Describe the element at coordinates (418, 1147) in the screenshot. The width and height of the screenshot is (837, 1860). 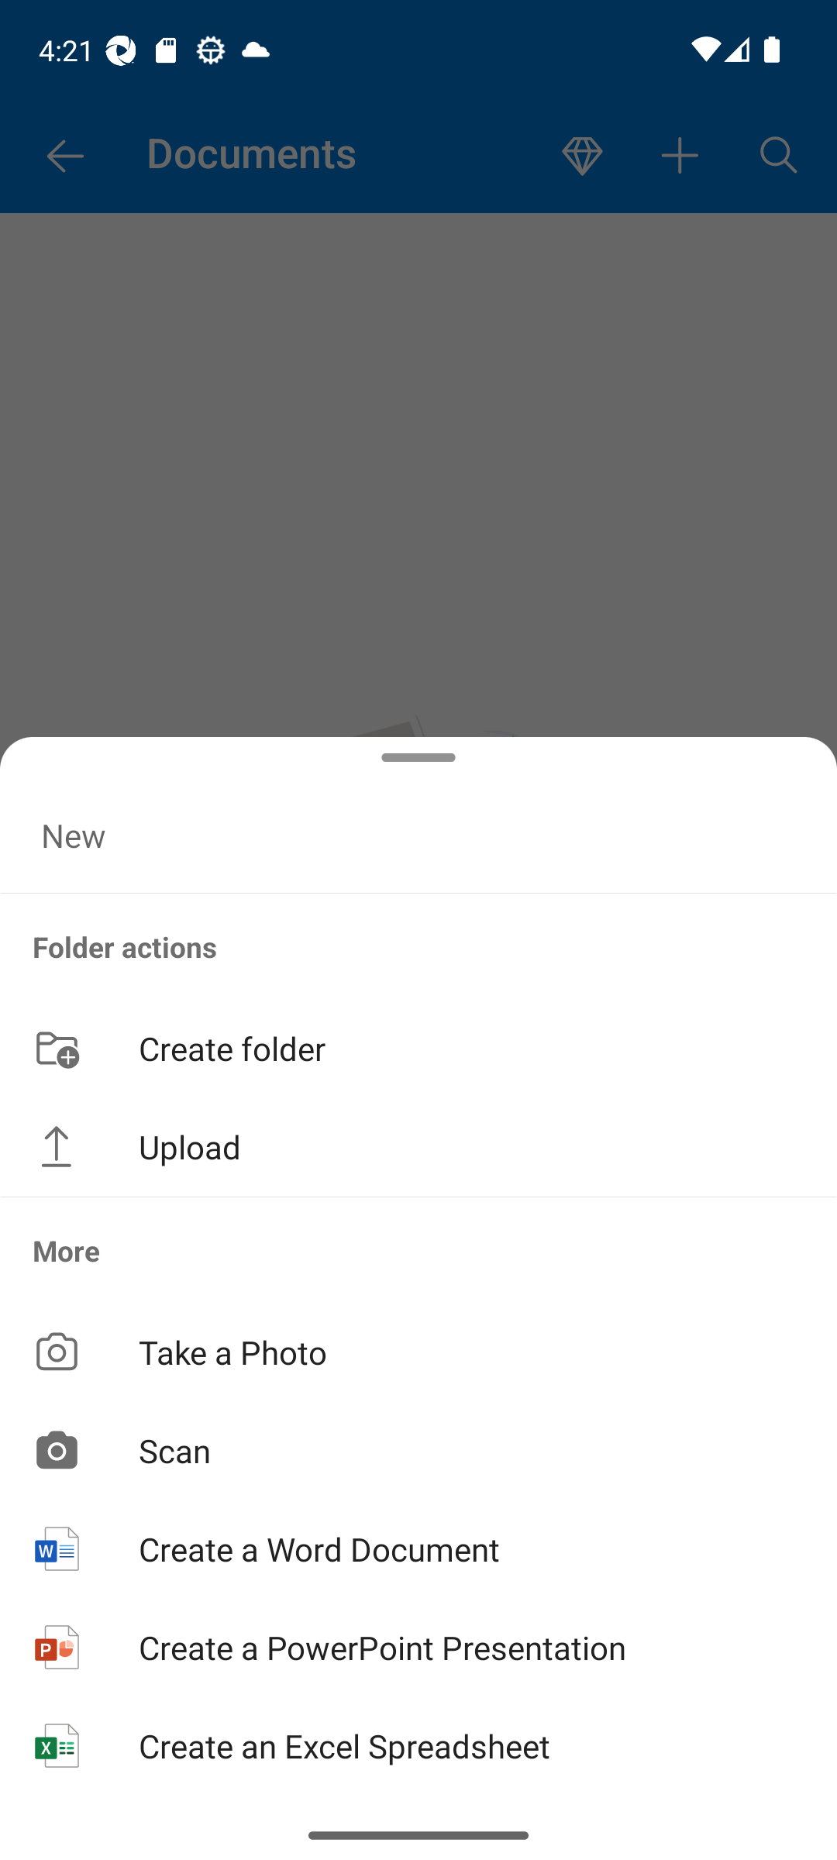
I see `Upload button Upload` at that location.